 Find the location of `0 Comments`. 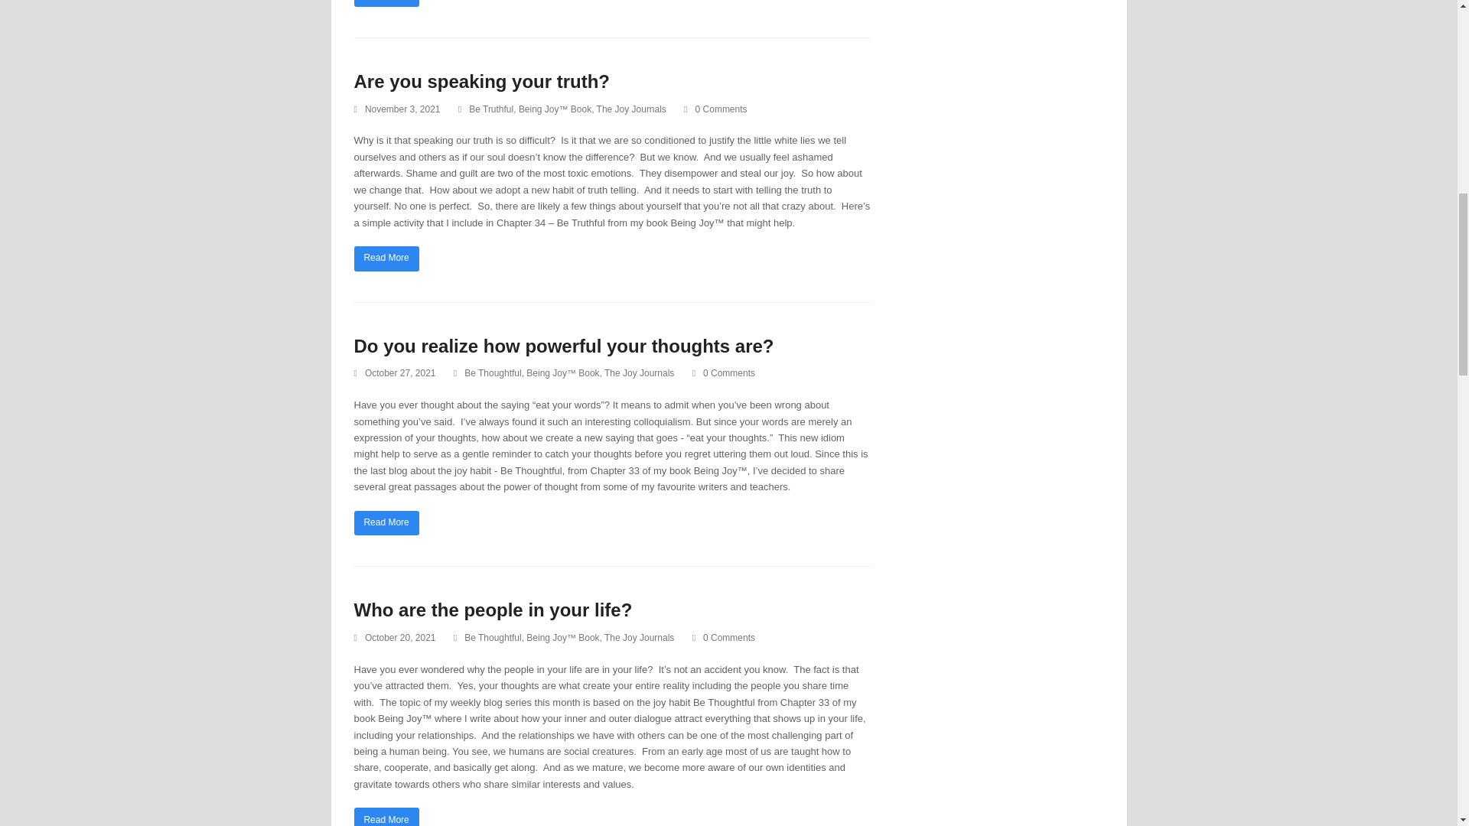

0 Comments is located at coordinates (728, 372).